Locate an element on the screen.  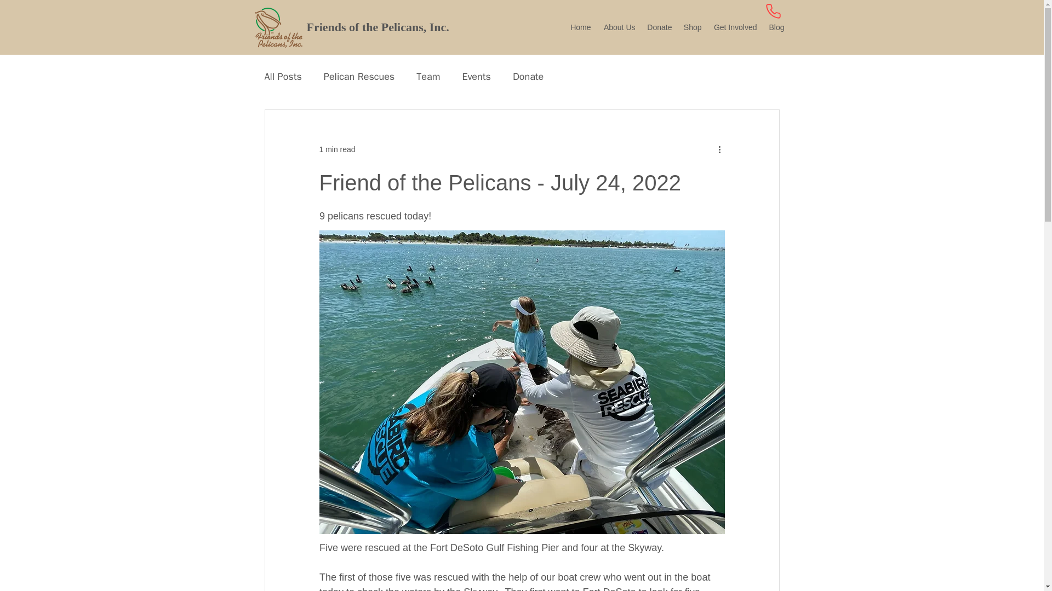
Blog is located at coordinates (776, 27).